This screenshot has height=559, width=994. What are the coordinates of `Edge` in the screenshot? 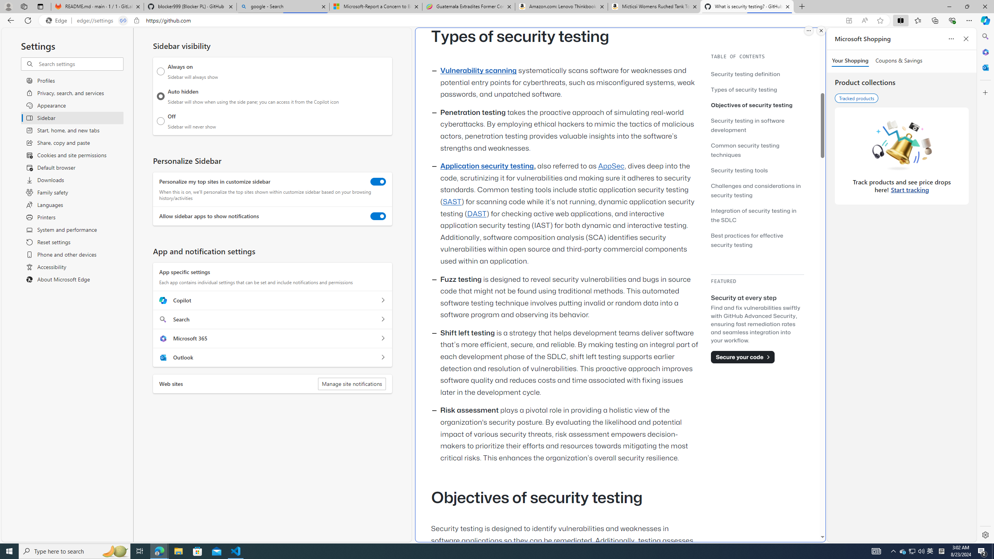 It's located at (58, 21).